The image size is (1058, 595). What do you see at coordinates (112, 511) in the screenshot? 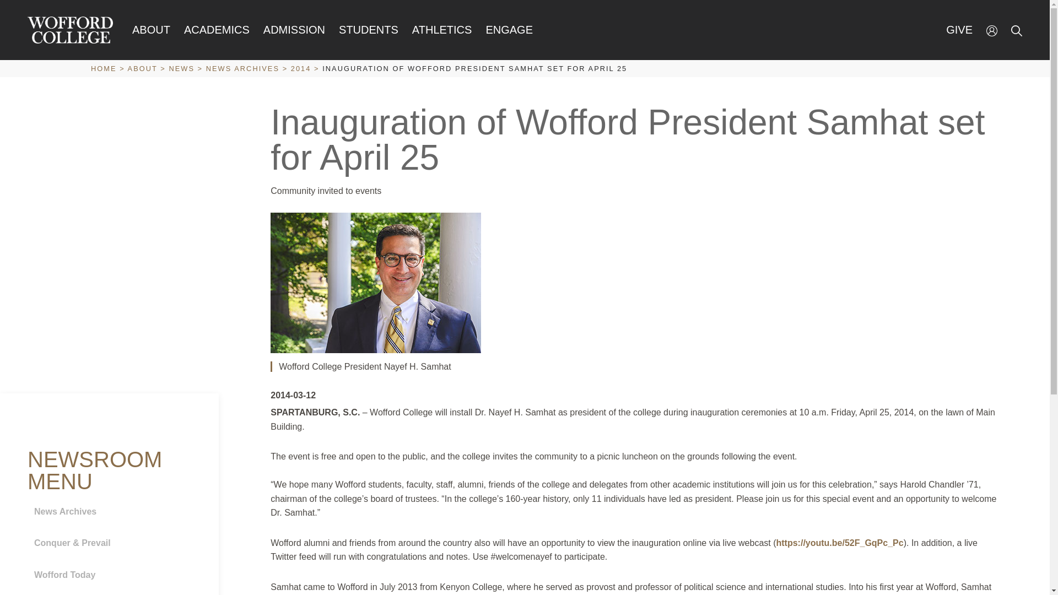
I see `News Archives` at bounding box center [112, 511].